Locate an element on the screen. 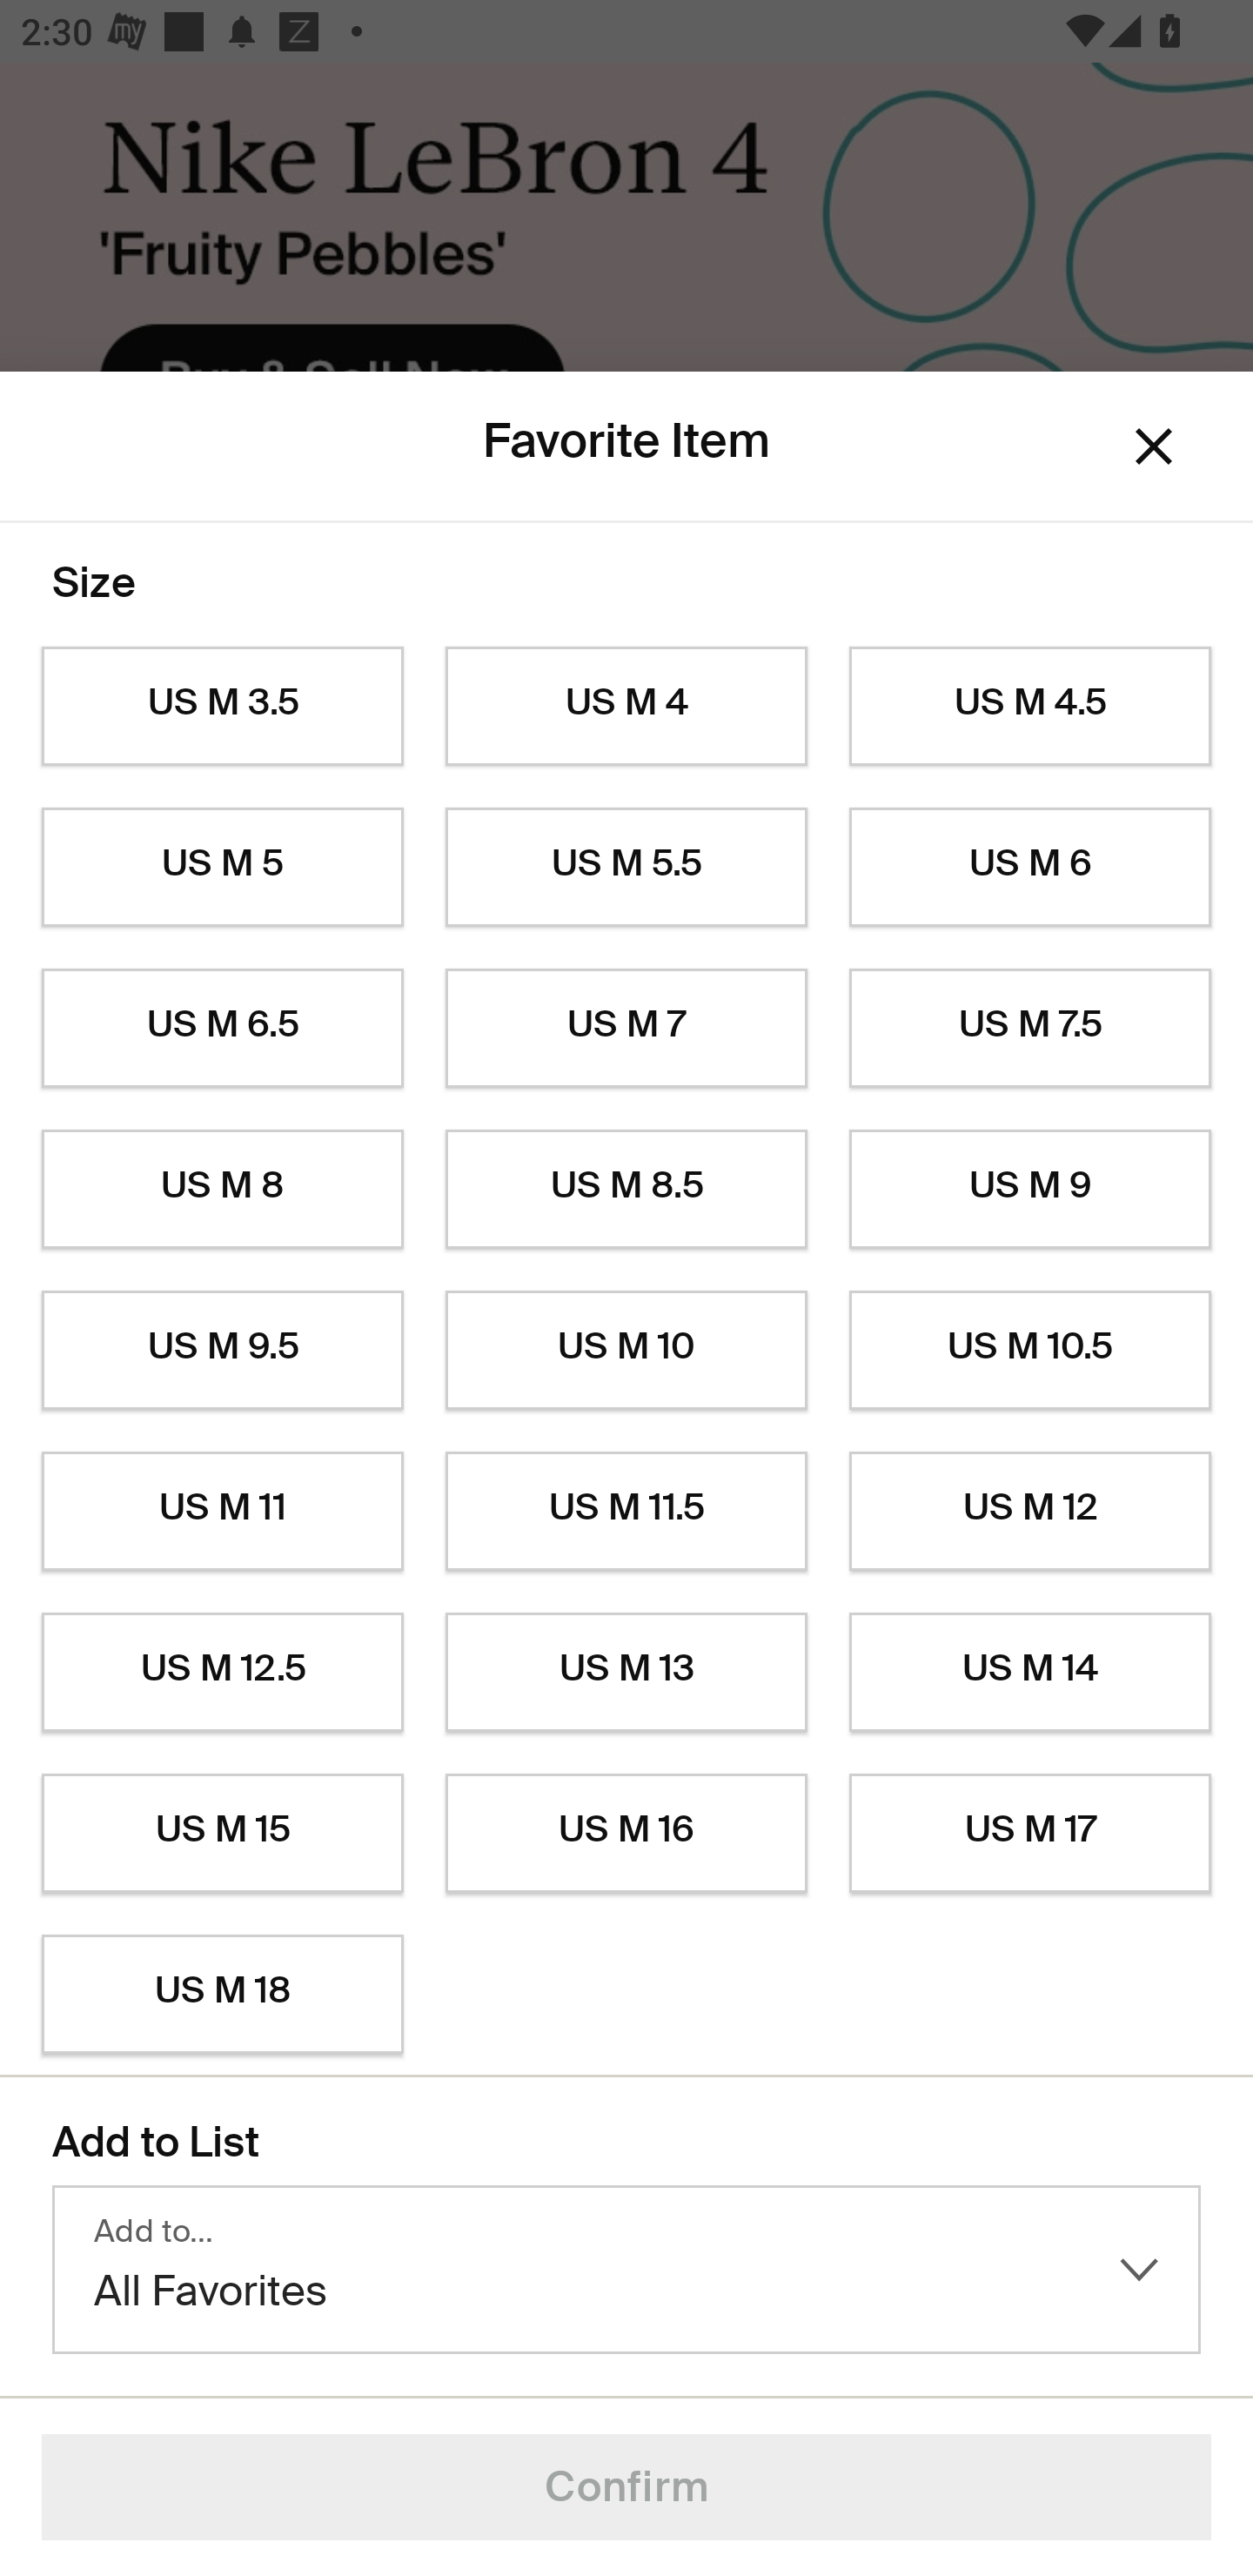 This screenshot has width=1253, height=2576. US M 8.5 is located at coordinates (626, 1190).